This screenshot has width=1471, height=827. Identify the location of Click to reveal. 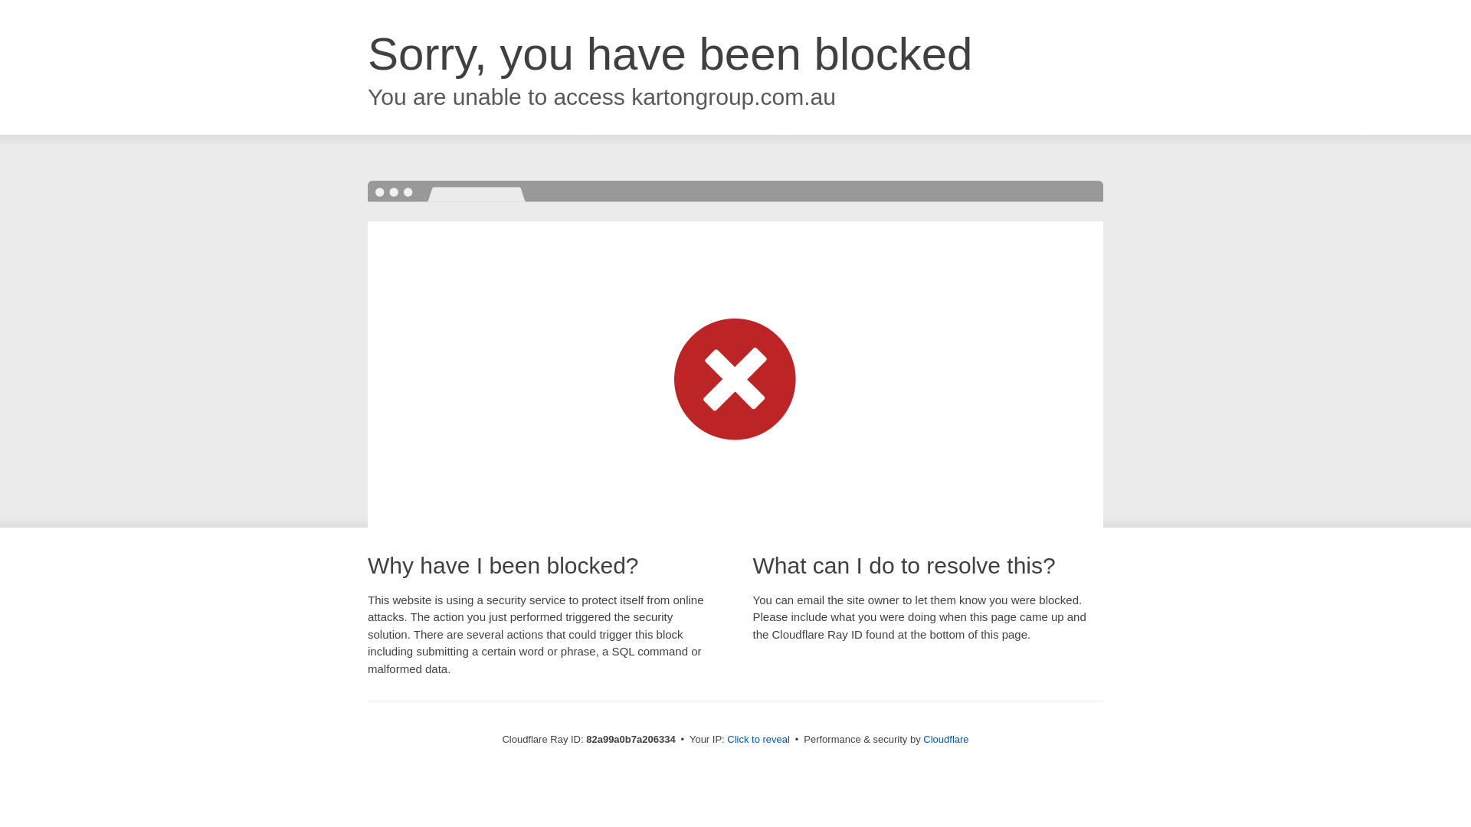
(758, 740).